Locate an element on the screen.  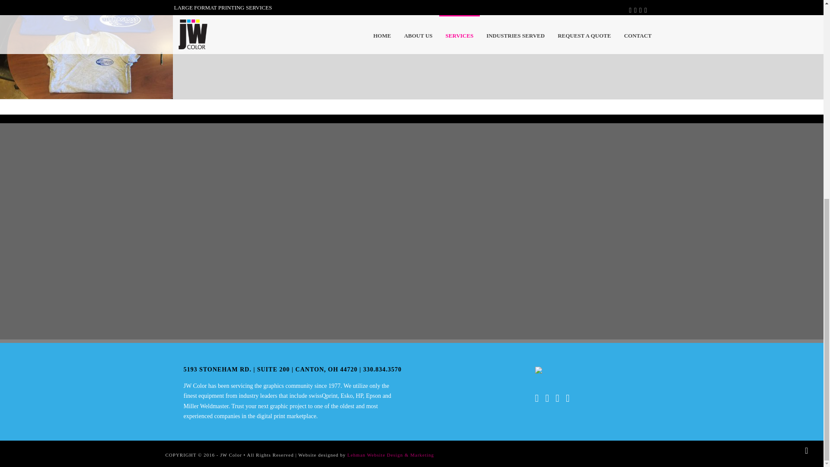
bags is located at coordinates (433, 49).